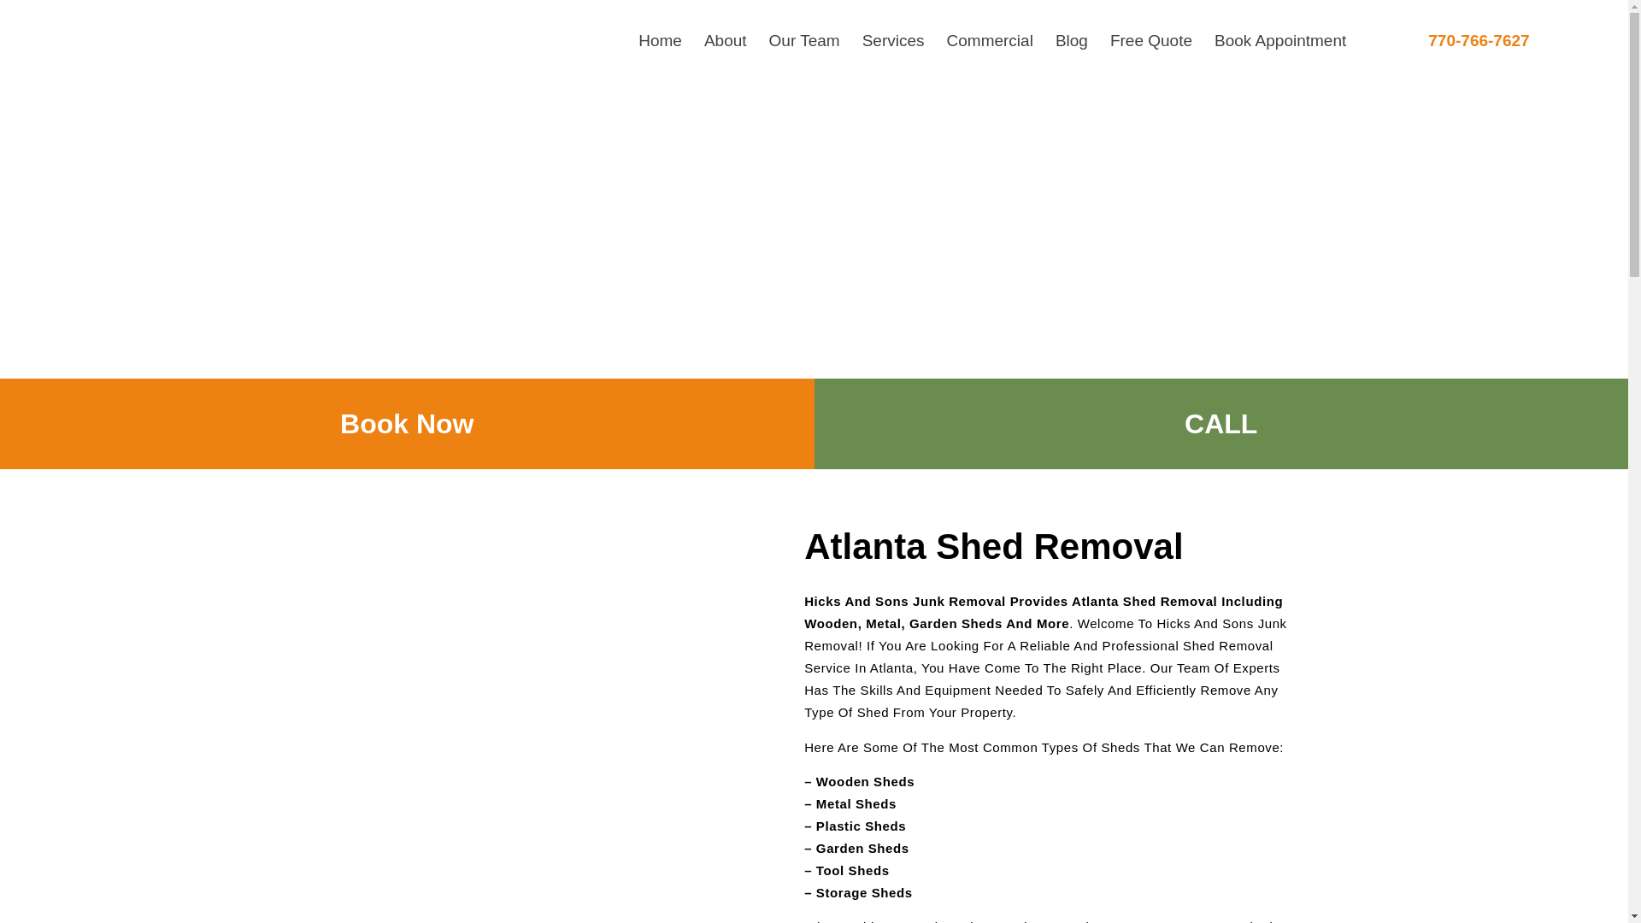 The width and height of the screenshot is (1641, 923). What do you see at coordinates (1150, 40) in the screenshot?
I see `Free Quote` at bounding box center [1150, 40].